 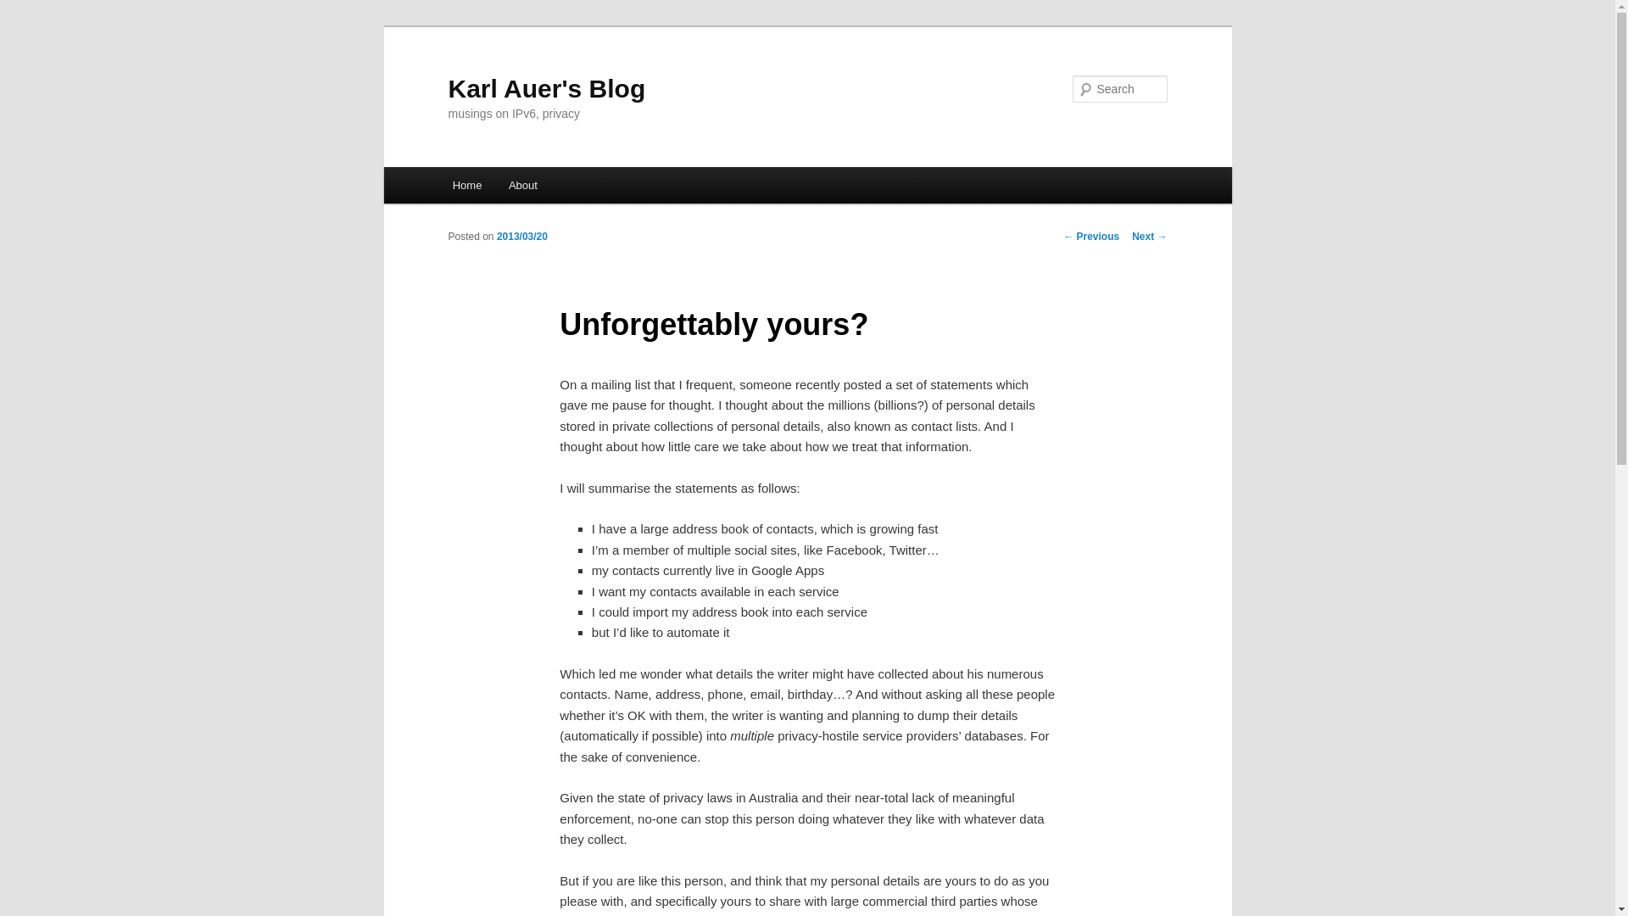 What do you see at coordinates (522, 185) in the screenshot?
I see `About` at bounding box center [522, 185].